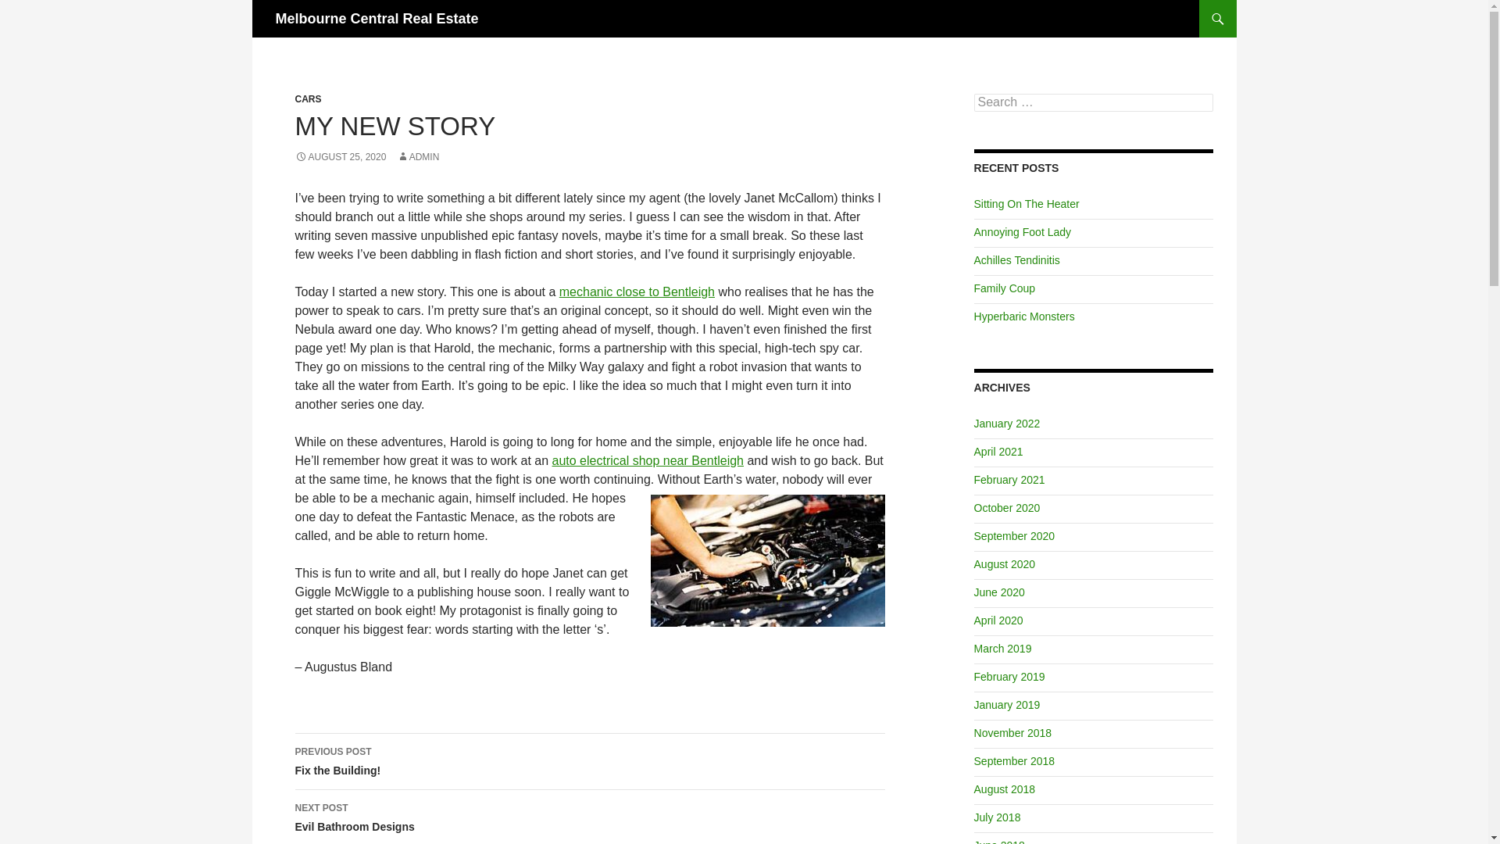  I want to click on Search, so click(590, 761).